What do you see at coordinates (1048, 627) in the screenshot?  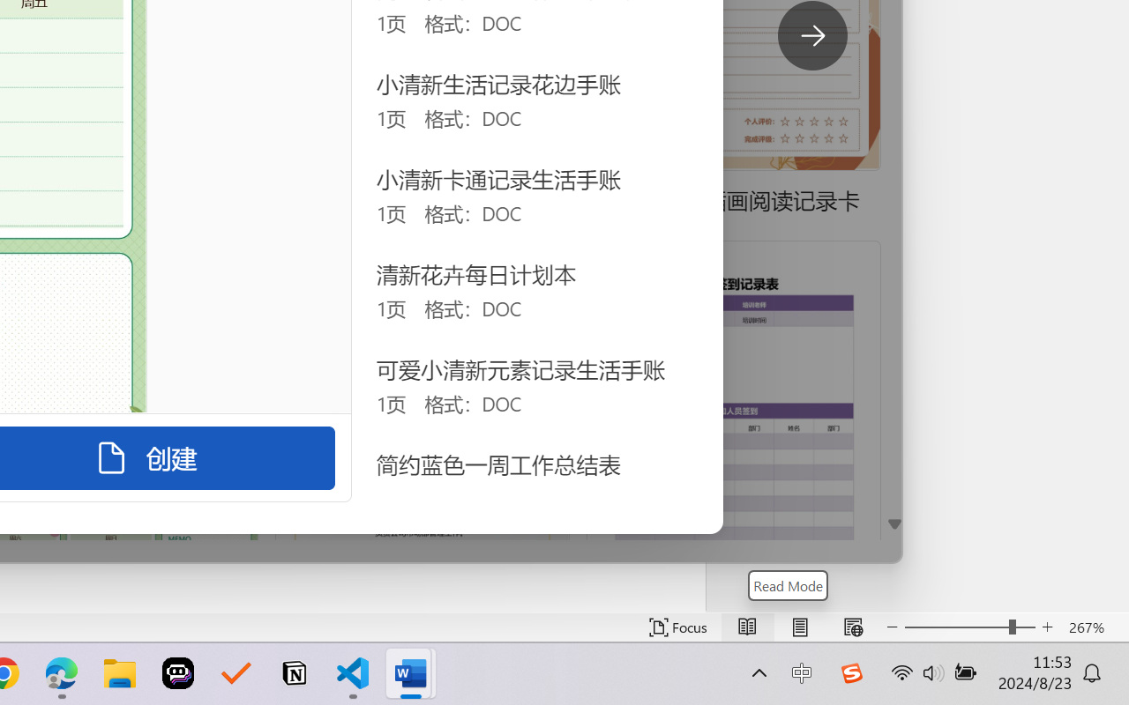 I see `Increase Text Size` at bounding box center [1048, 627].